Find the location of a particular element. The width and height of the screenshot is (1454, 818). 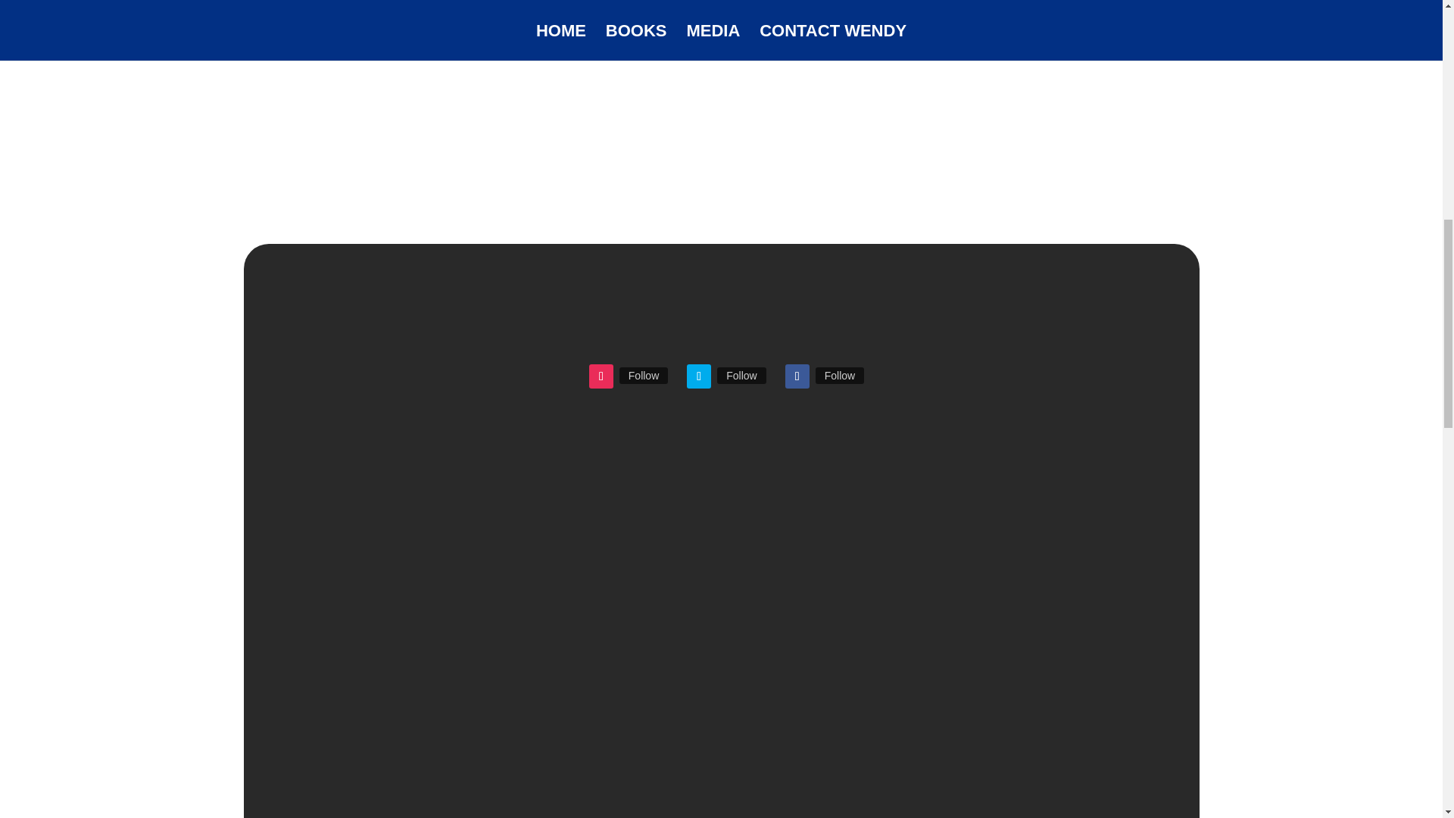

Instagram is located at coordinates (643, 374).